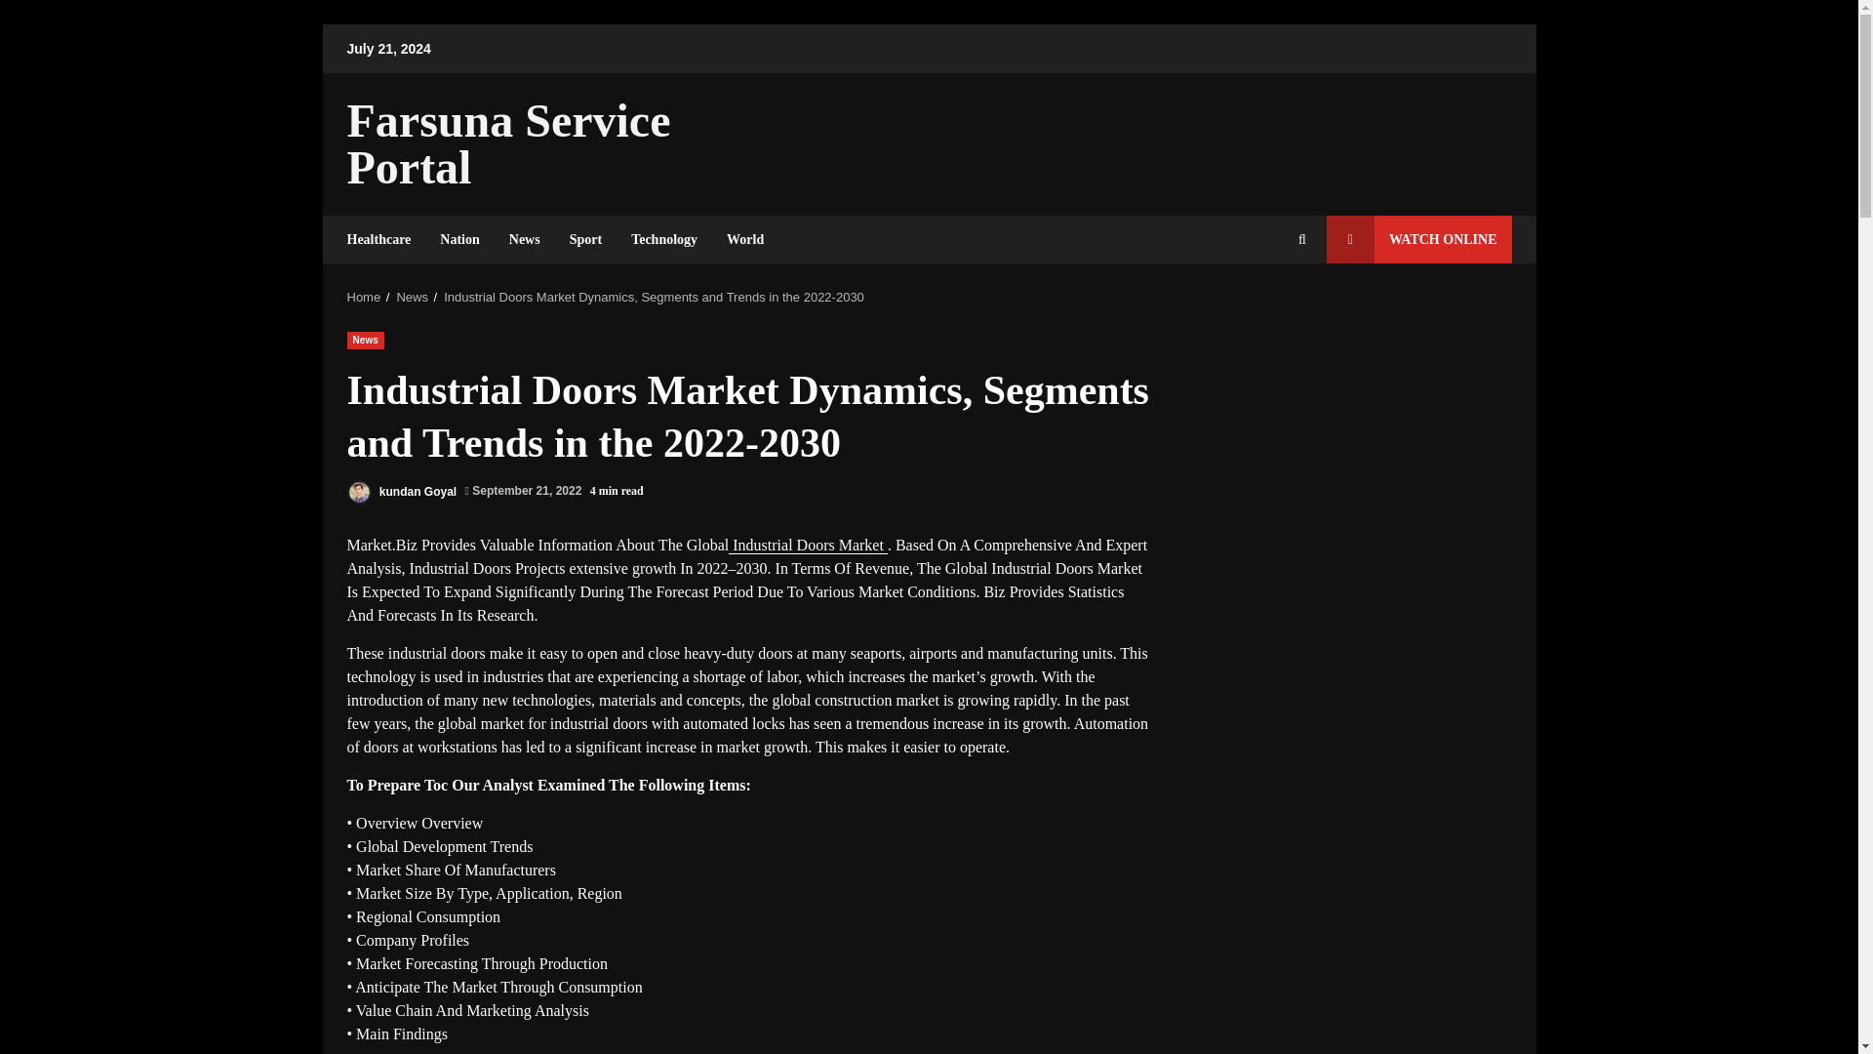  What do you see at coordinates (663, 240) in the screenshot?
I see `Technology` at bounding box center [663, 240].